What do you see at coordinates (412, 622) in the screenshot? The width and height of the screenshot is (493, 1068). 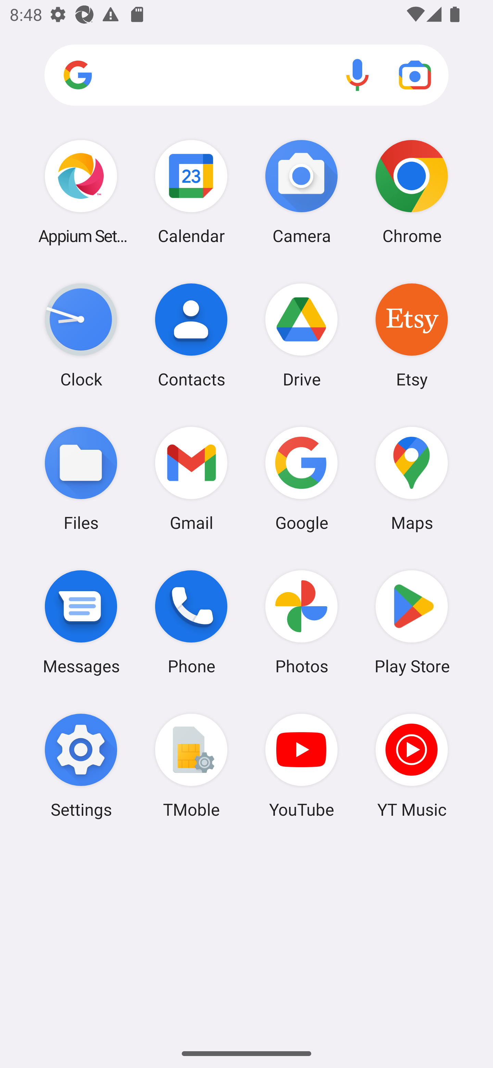 I see `Play Store` at bounding box center [412, 622].